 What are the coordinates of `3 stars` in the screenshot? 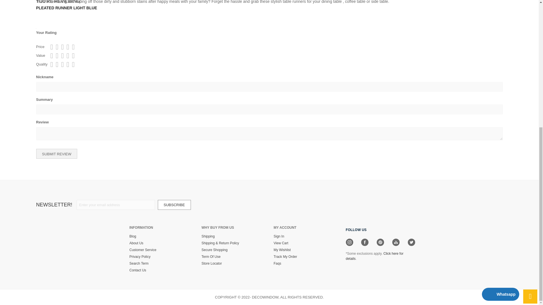 It's located at (58, 64).